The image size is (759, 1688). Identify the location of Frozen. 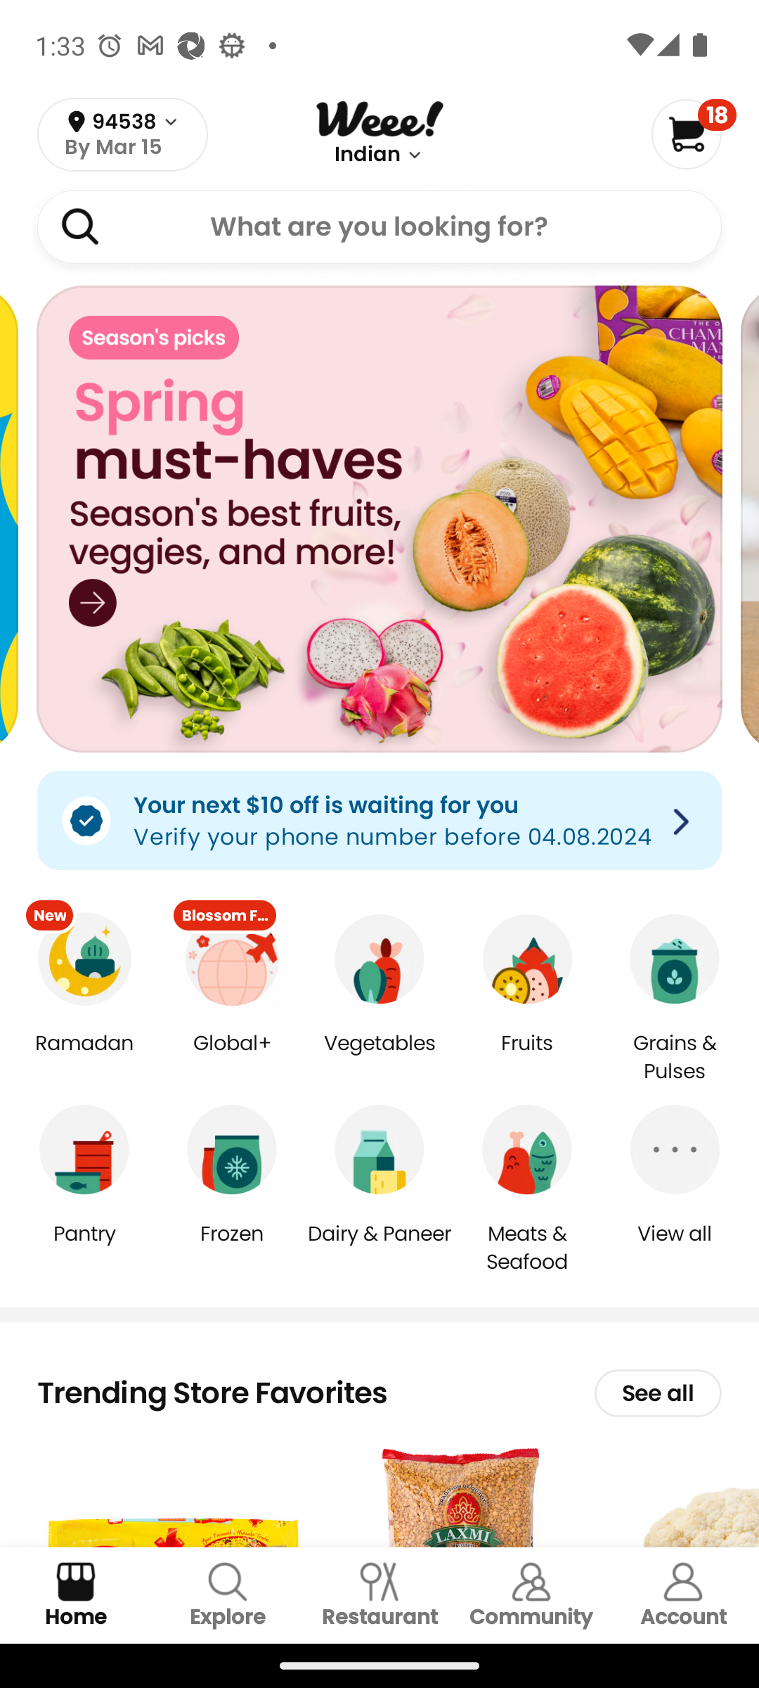
(232, 1248).